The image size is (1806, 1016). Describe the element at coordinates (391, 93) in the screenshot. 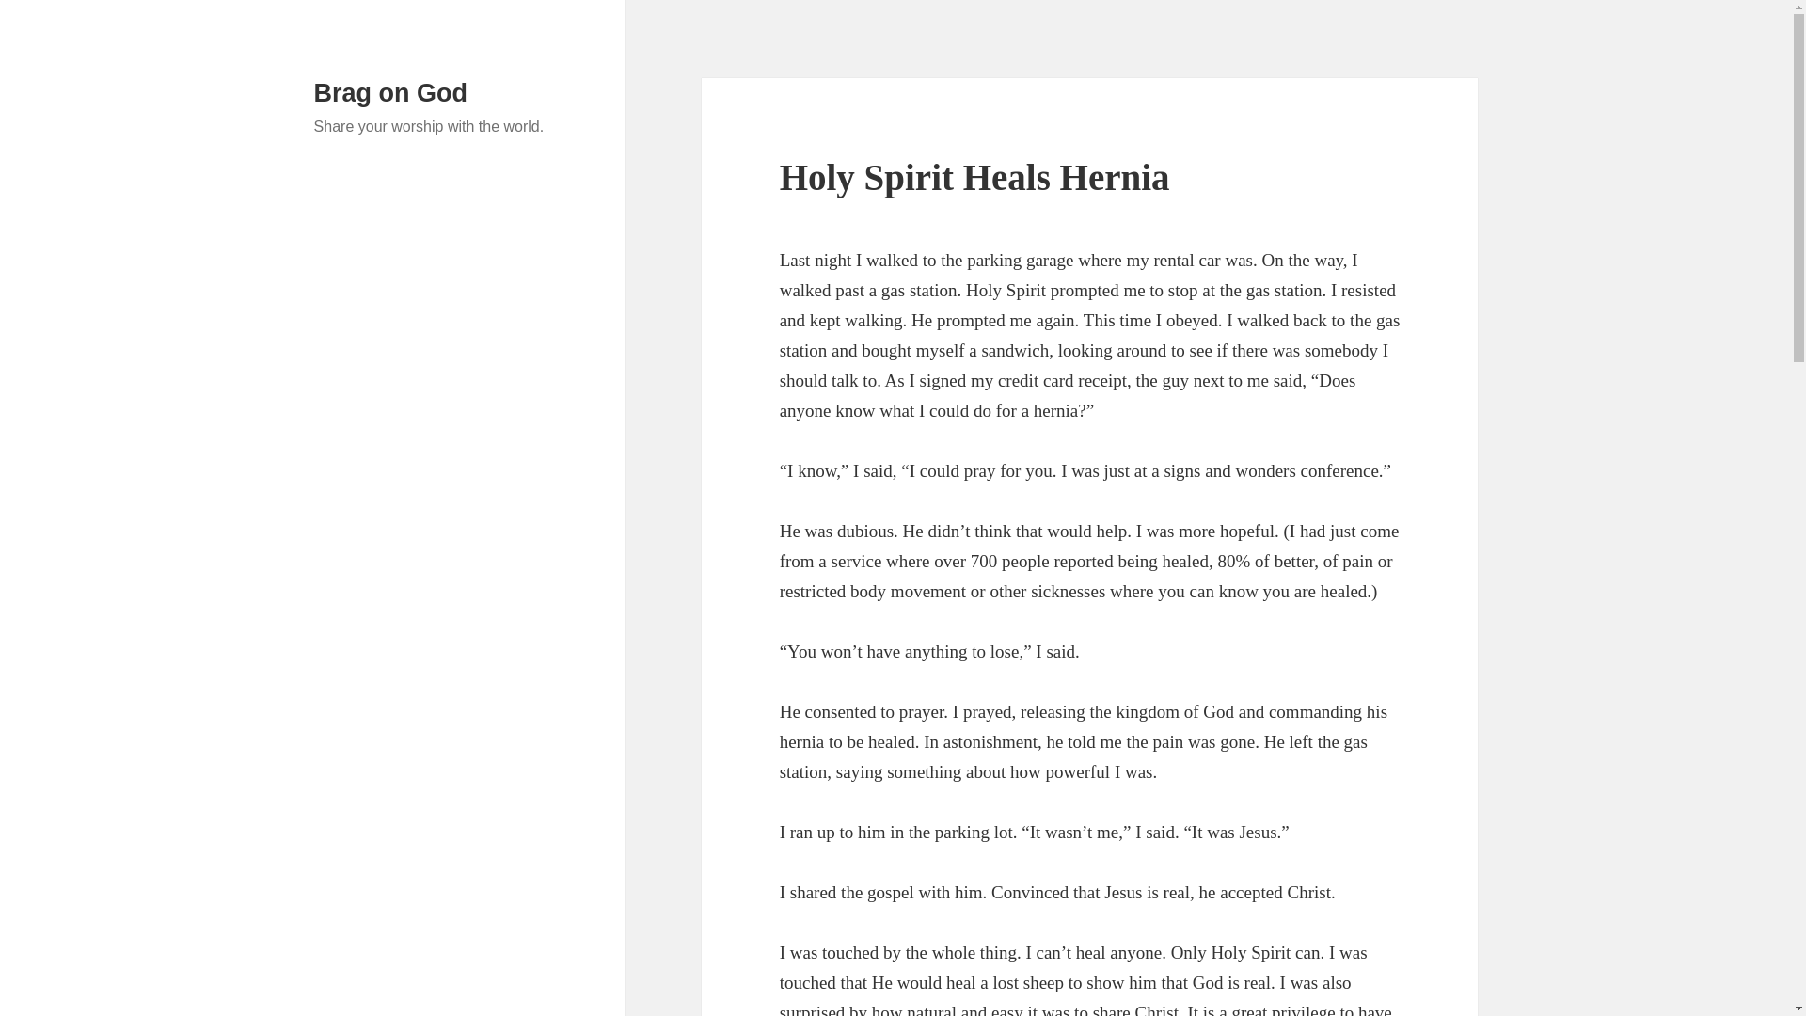

I see `Brag on God` at that location.